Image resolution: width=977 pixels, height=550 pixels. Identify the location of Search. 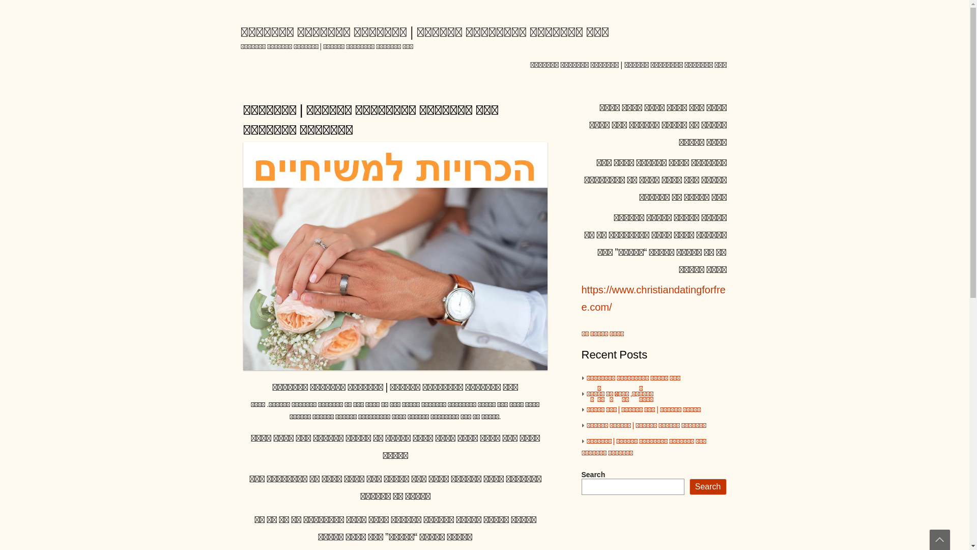
(708, 487).